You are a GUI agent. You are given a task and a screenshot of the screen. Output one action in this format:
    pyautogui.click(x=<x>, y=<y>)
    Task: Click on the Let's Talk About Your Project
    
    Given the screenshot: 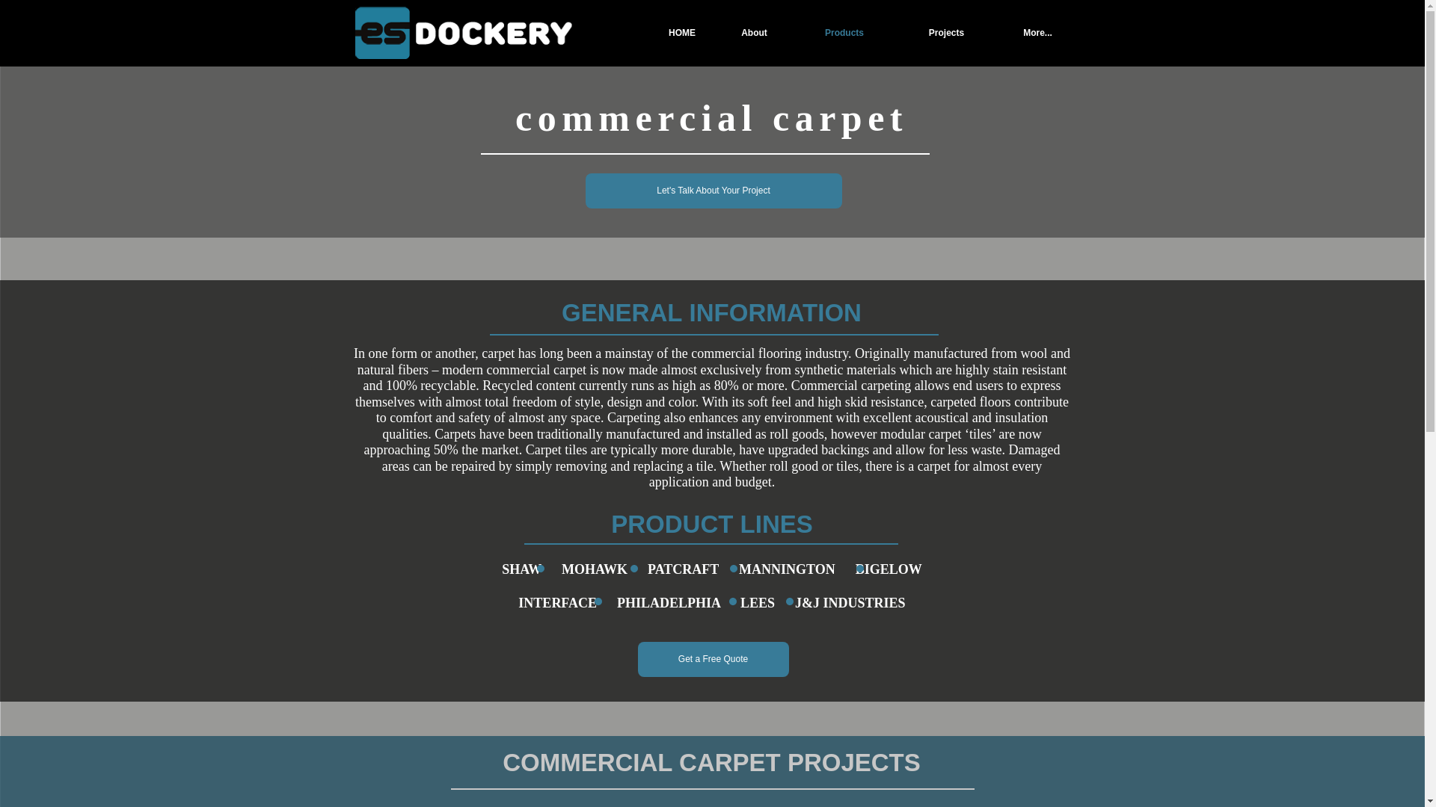 What is the action you would take?
    pyautogui.click(x=713, y=191)
    